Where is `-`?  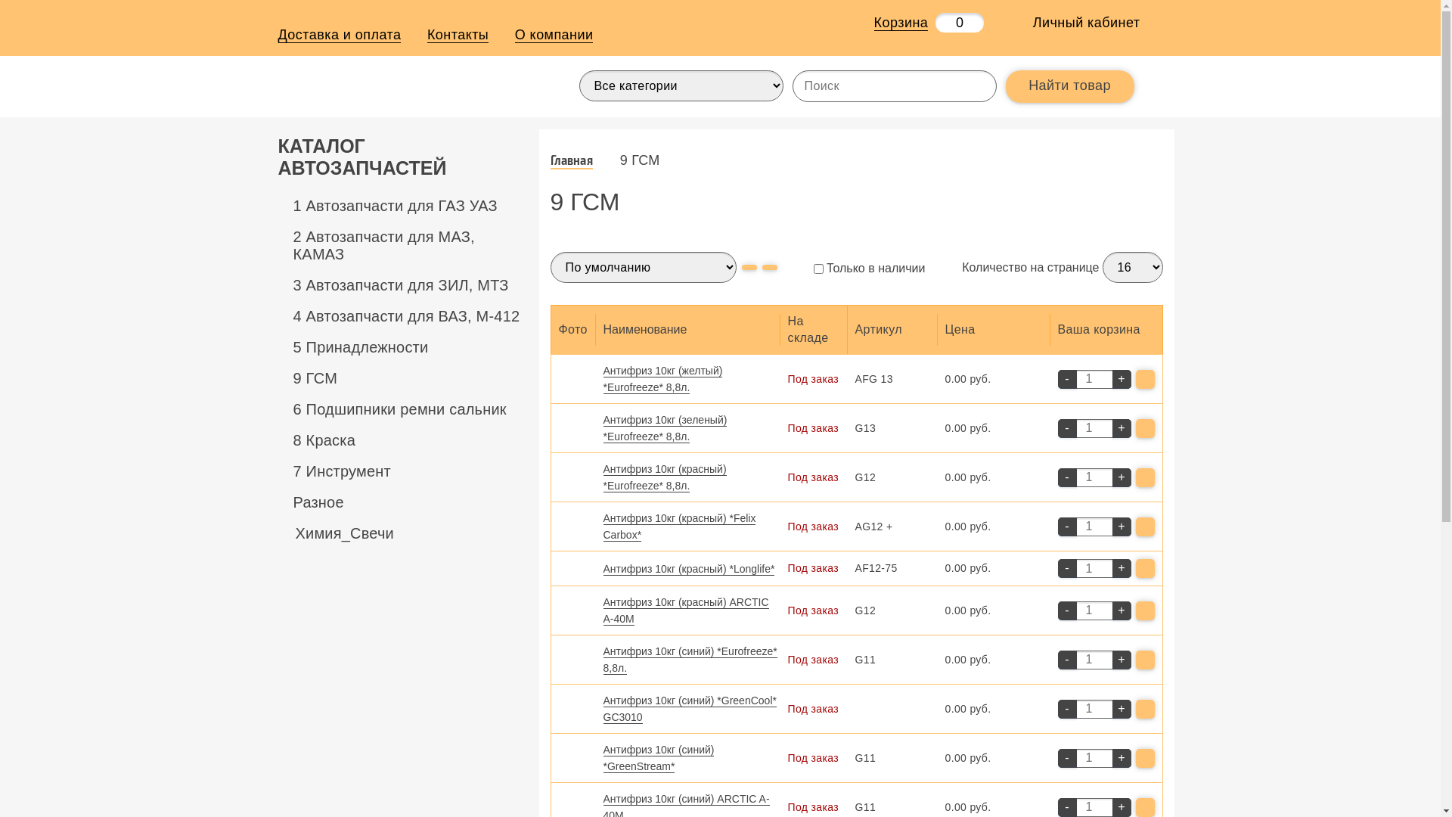
- is located at coordinates (1066, 527).